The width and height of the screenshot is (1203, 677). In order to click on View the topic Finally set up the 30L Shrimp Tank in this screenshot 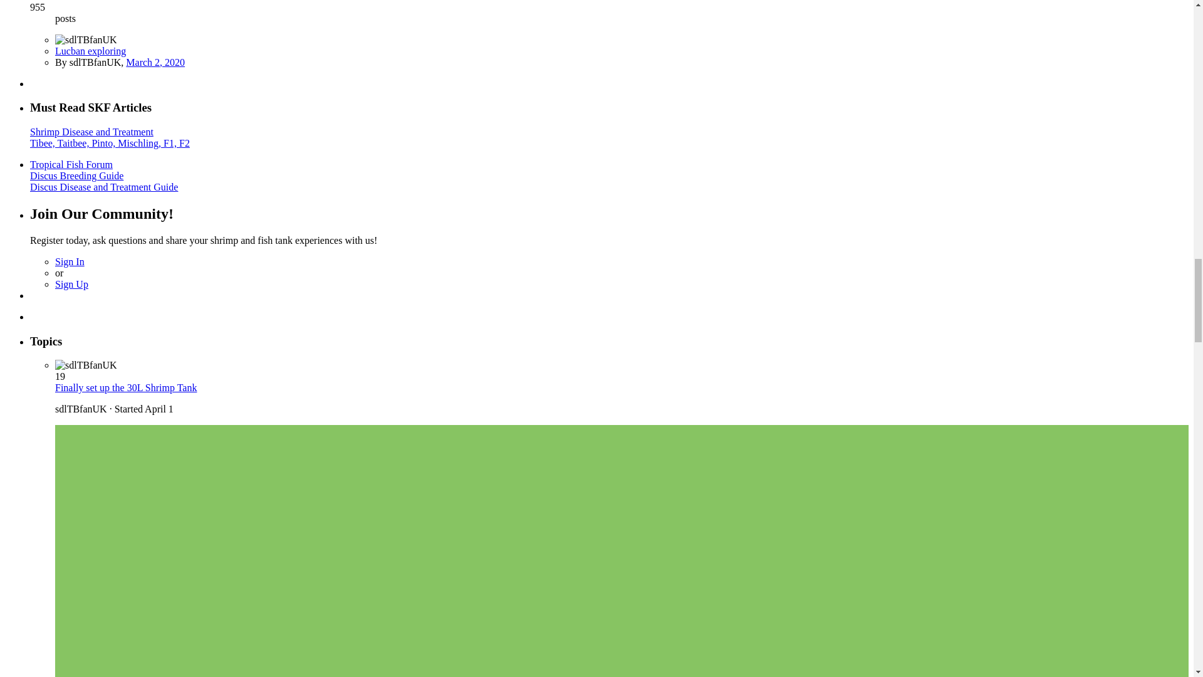, I will do `click(126, 387)`.